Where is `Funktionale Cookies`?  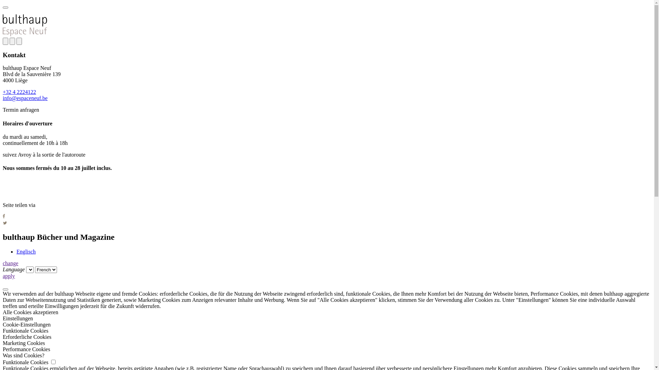 Funktionale Cookies is located at coordinates (327, 331).